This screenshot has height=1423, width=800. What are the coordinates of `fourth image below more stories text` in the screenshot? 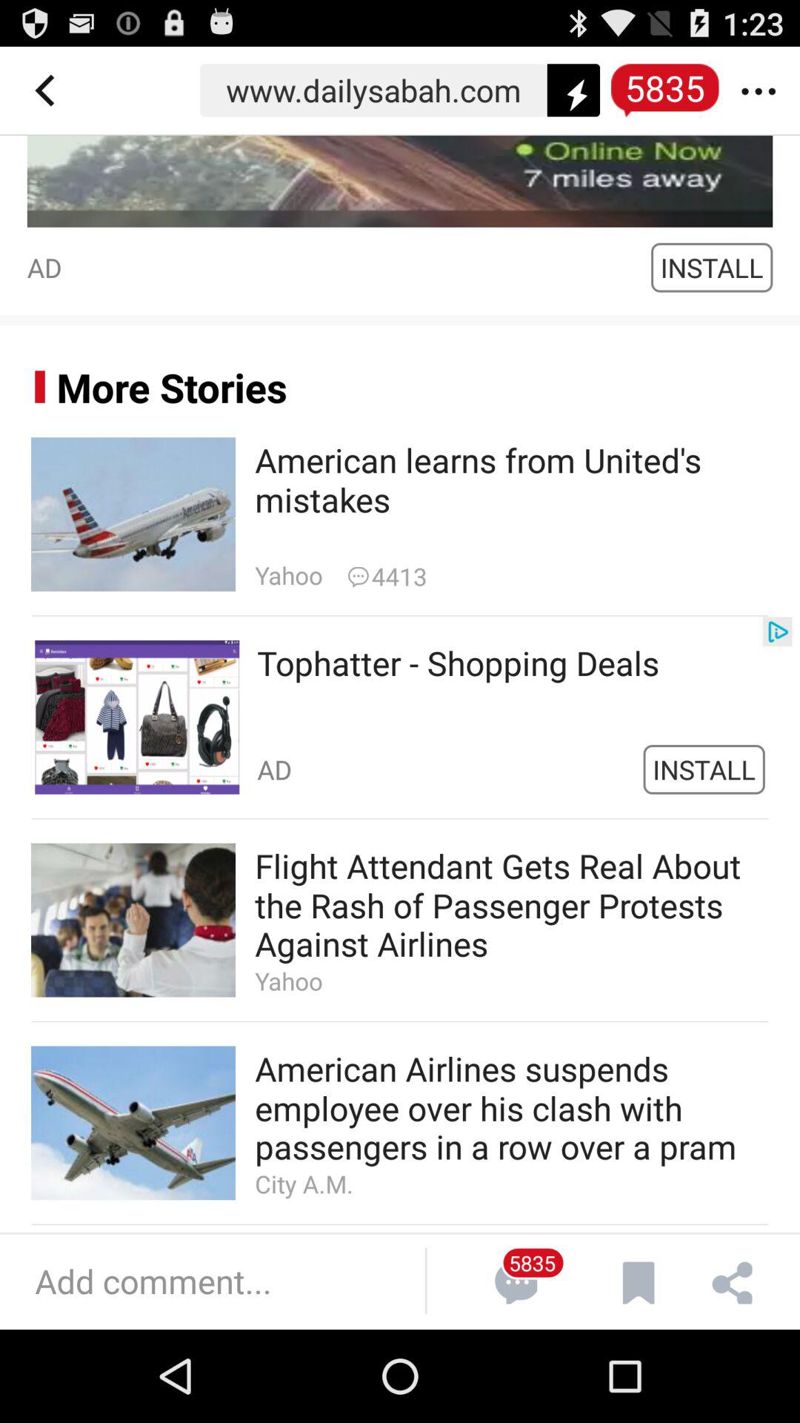 It's located at (133, 1122).